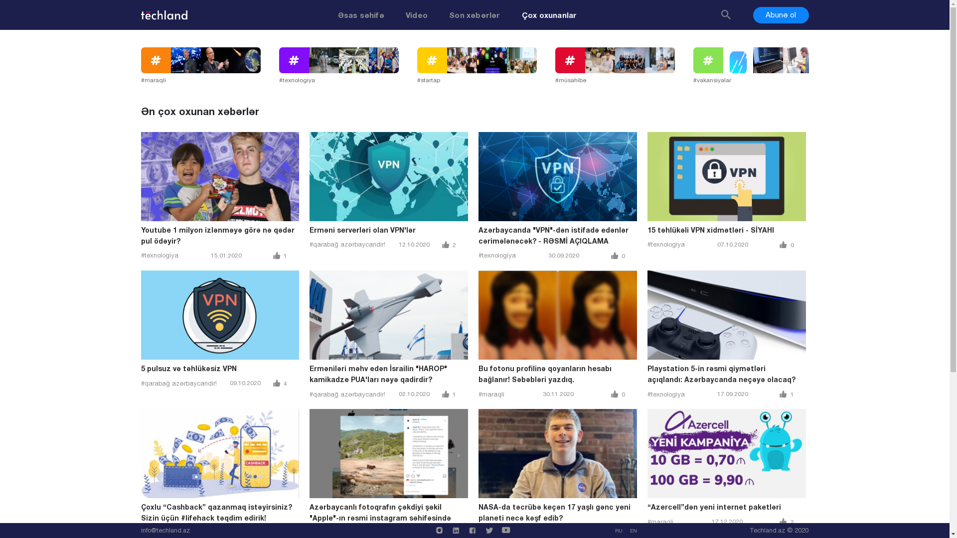 The image size is (957, 538). Describe the element at coordinates (491, 533) in the screenshot. I see `#kosmos` at that location.